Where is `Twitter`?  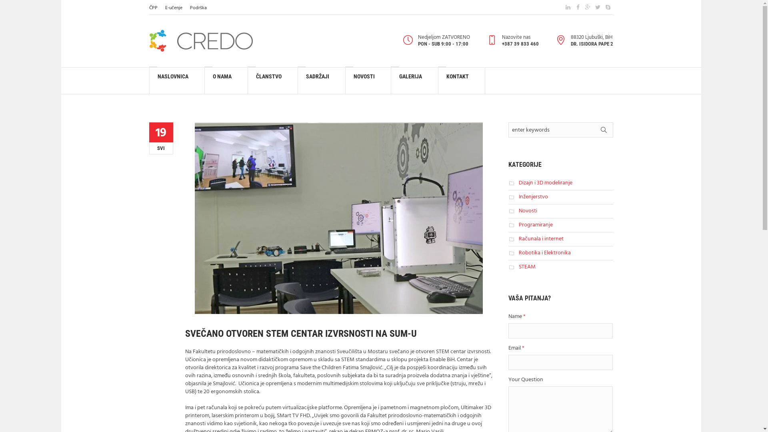
Twitter is located at coordinates (598, 7).